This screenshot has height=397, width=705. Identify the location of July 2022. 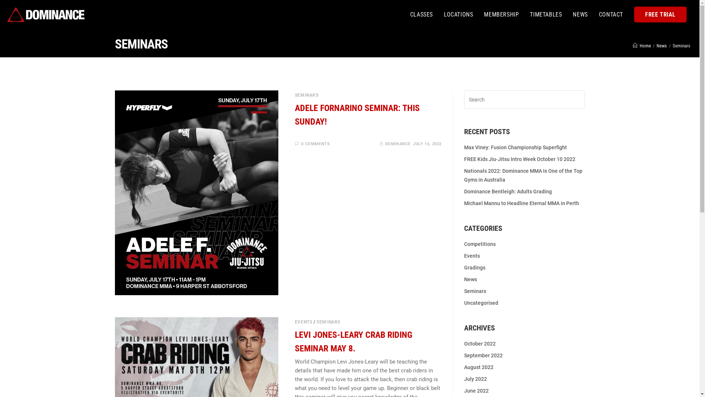
(476, 379).